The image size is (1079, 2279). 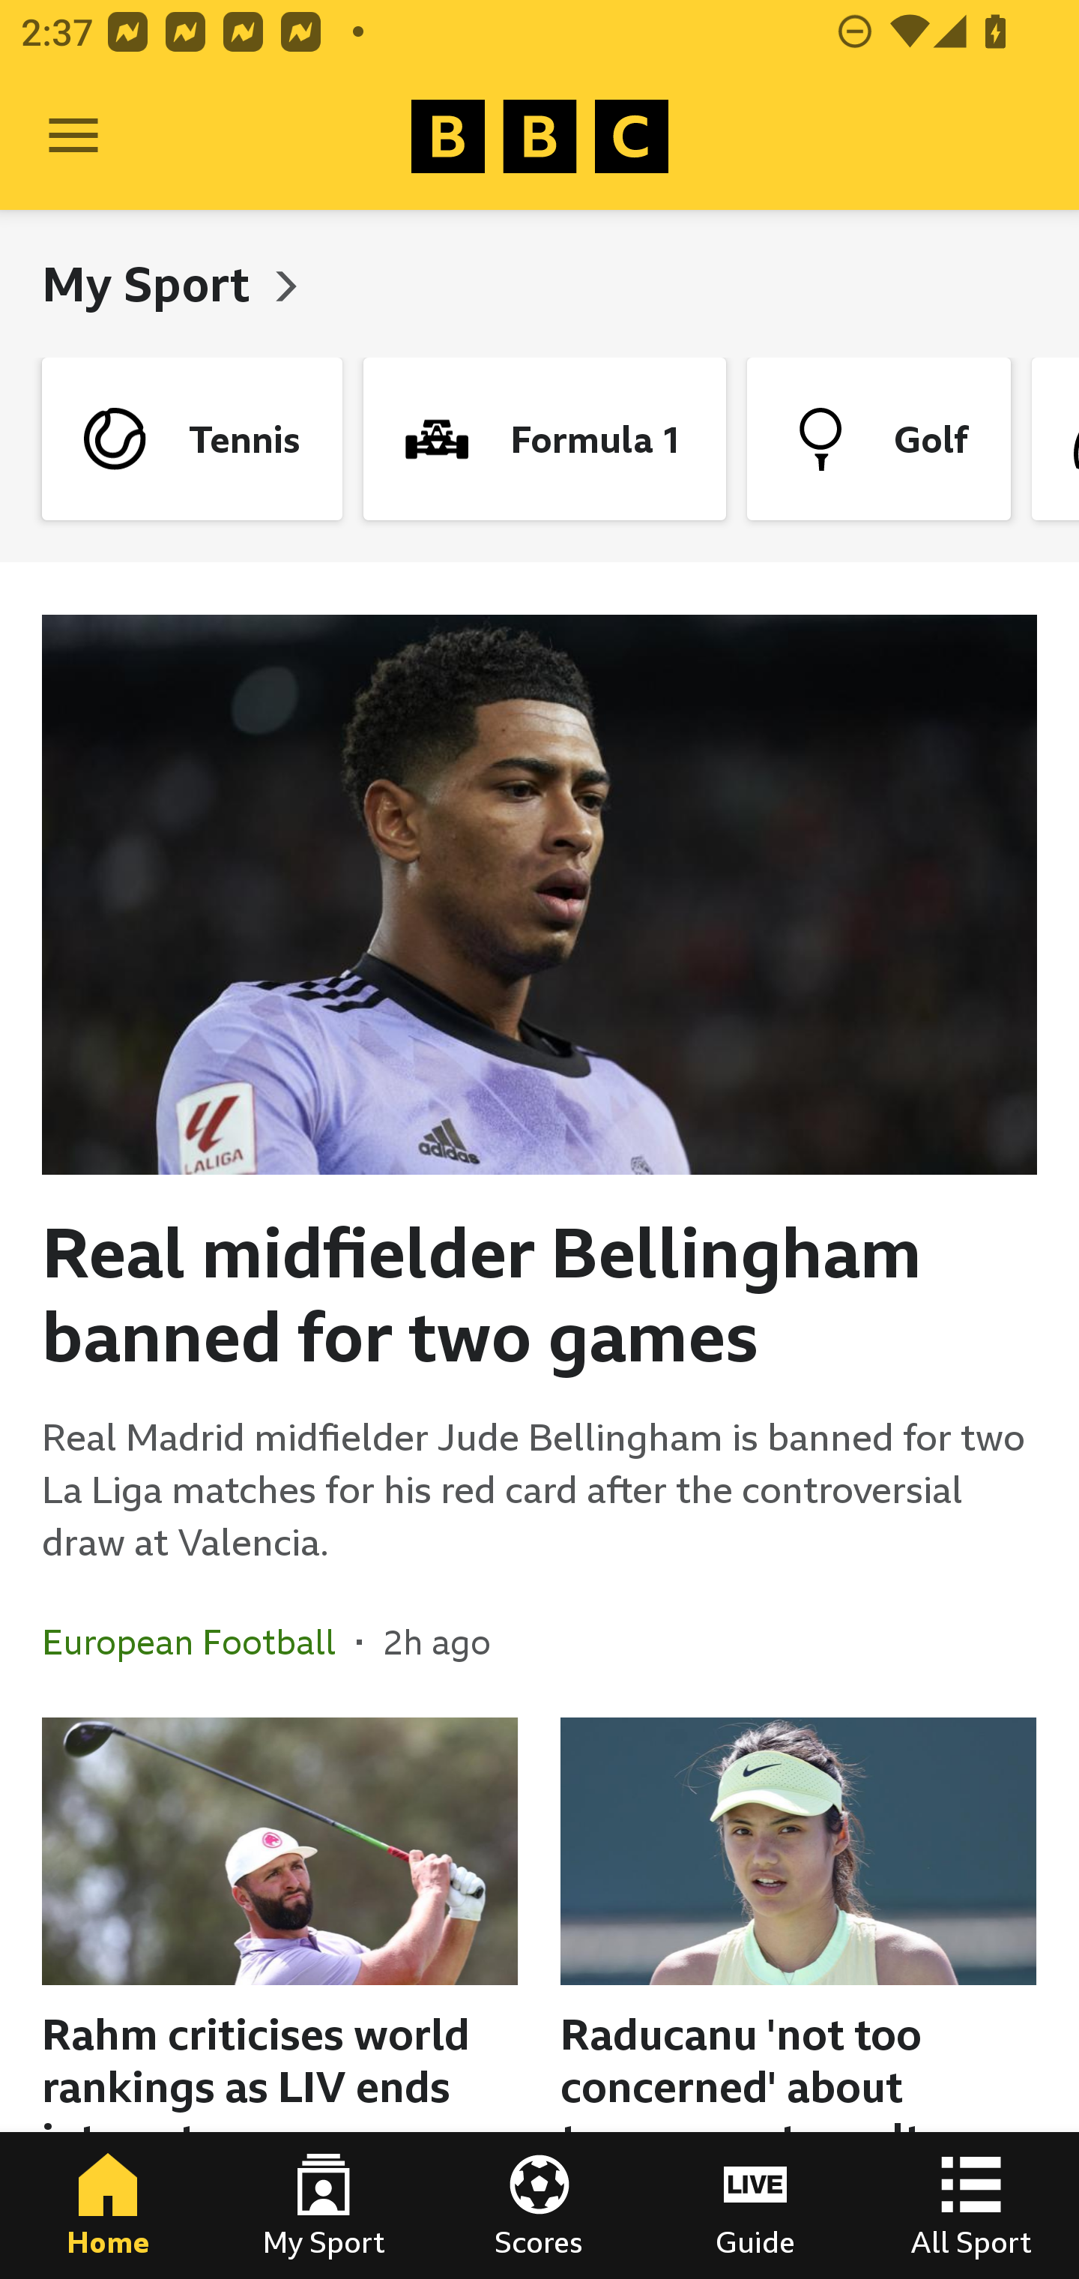 What do you see at coordinates (151, 283) in the screenshot?
I see `My Sport` at bounding box center [151, 283].